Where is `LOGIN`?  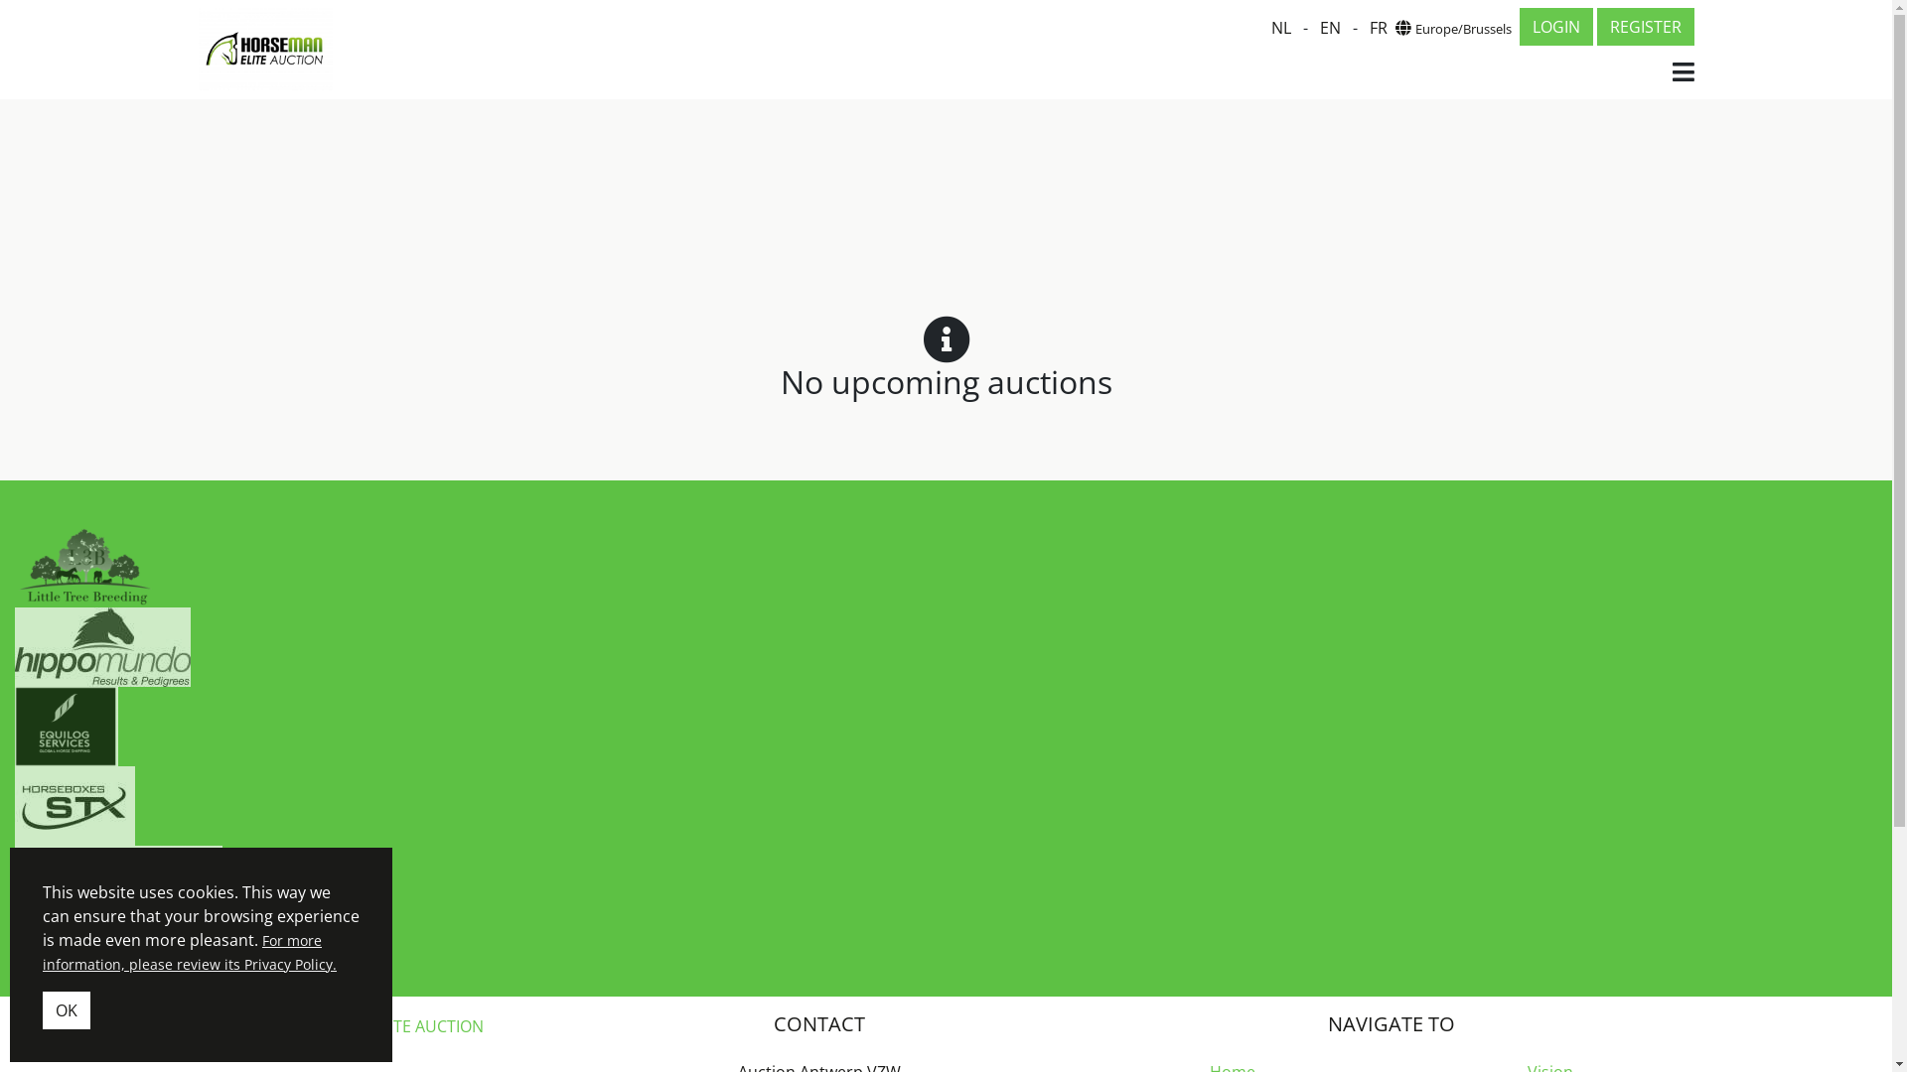
LOGIN is located at coordinates (1556, 27).